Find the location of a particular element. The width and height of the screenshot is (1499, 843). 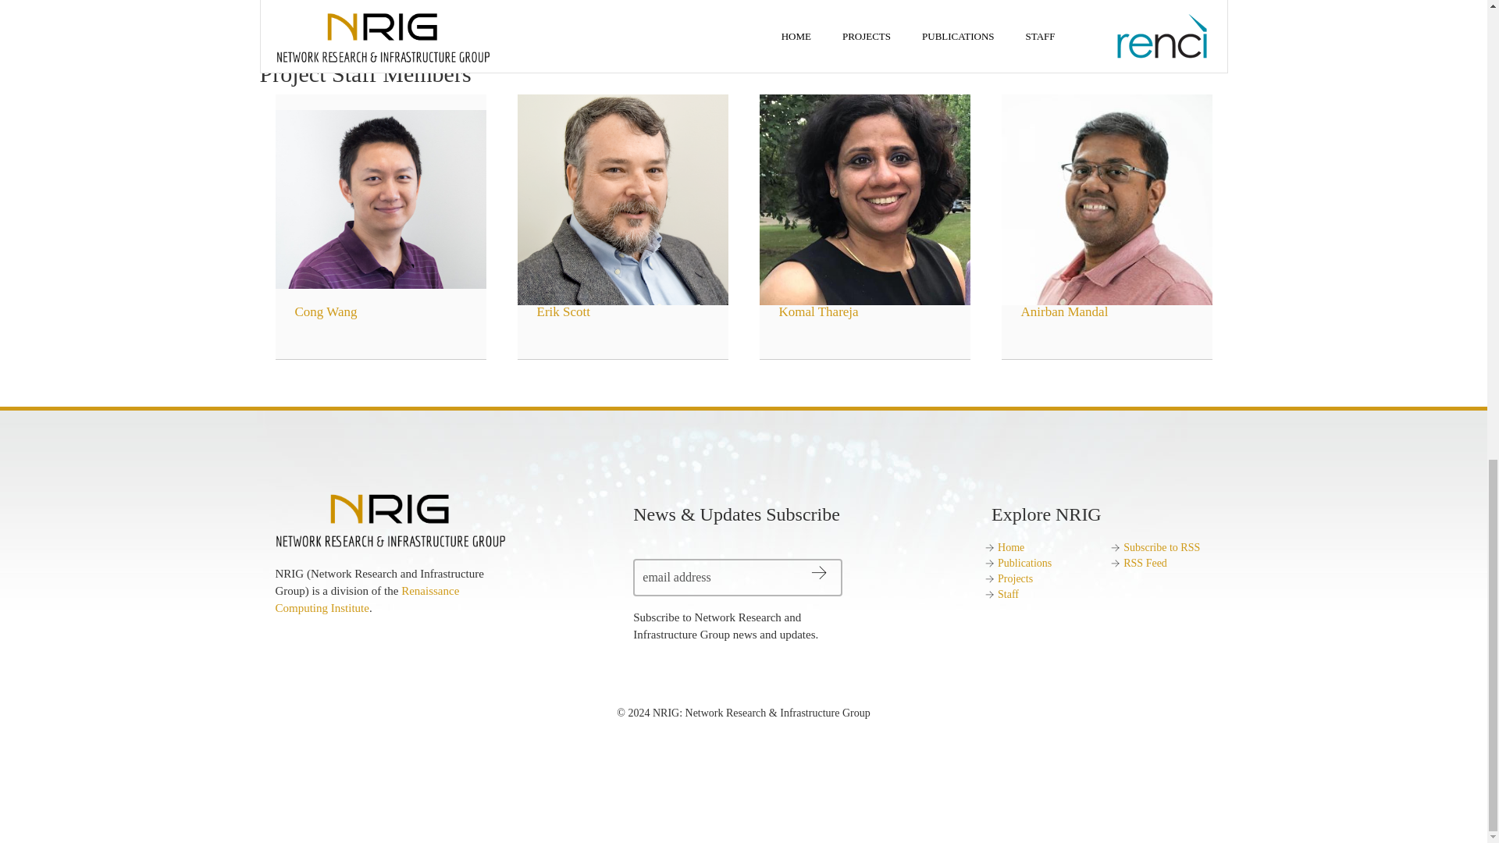

Projects is located at coordinates (1015, 579).